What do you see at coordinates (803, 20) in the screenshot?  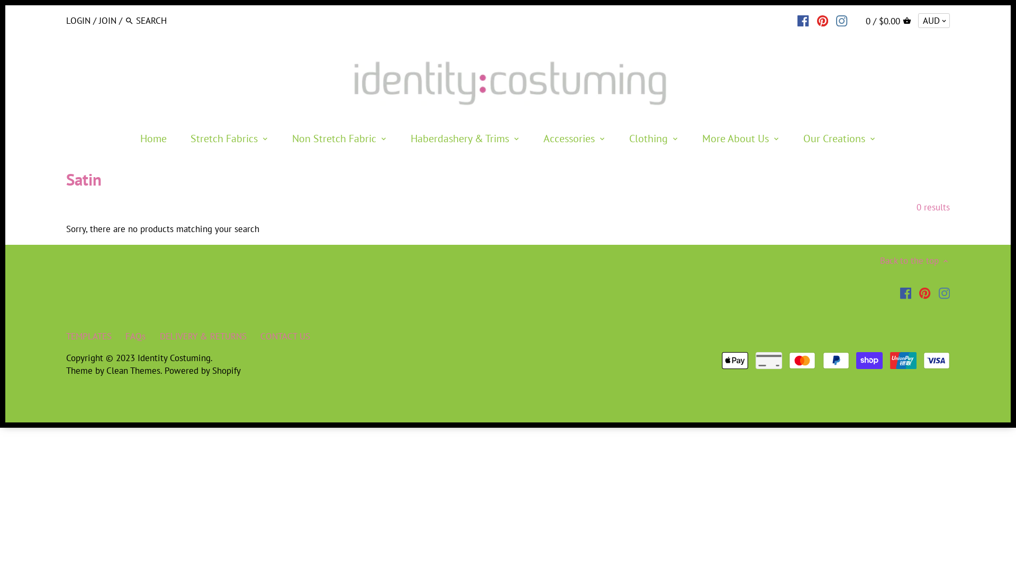 I see `FACEBOOK` at bounding box center [803, 20].